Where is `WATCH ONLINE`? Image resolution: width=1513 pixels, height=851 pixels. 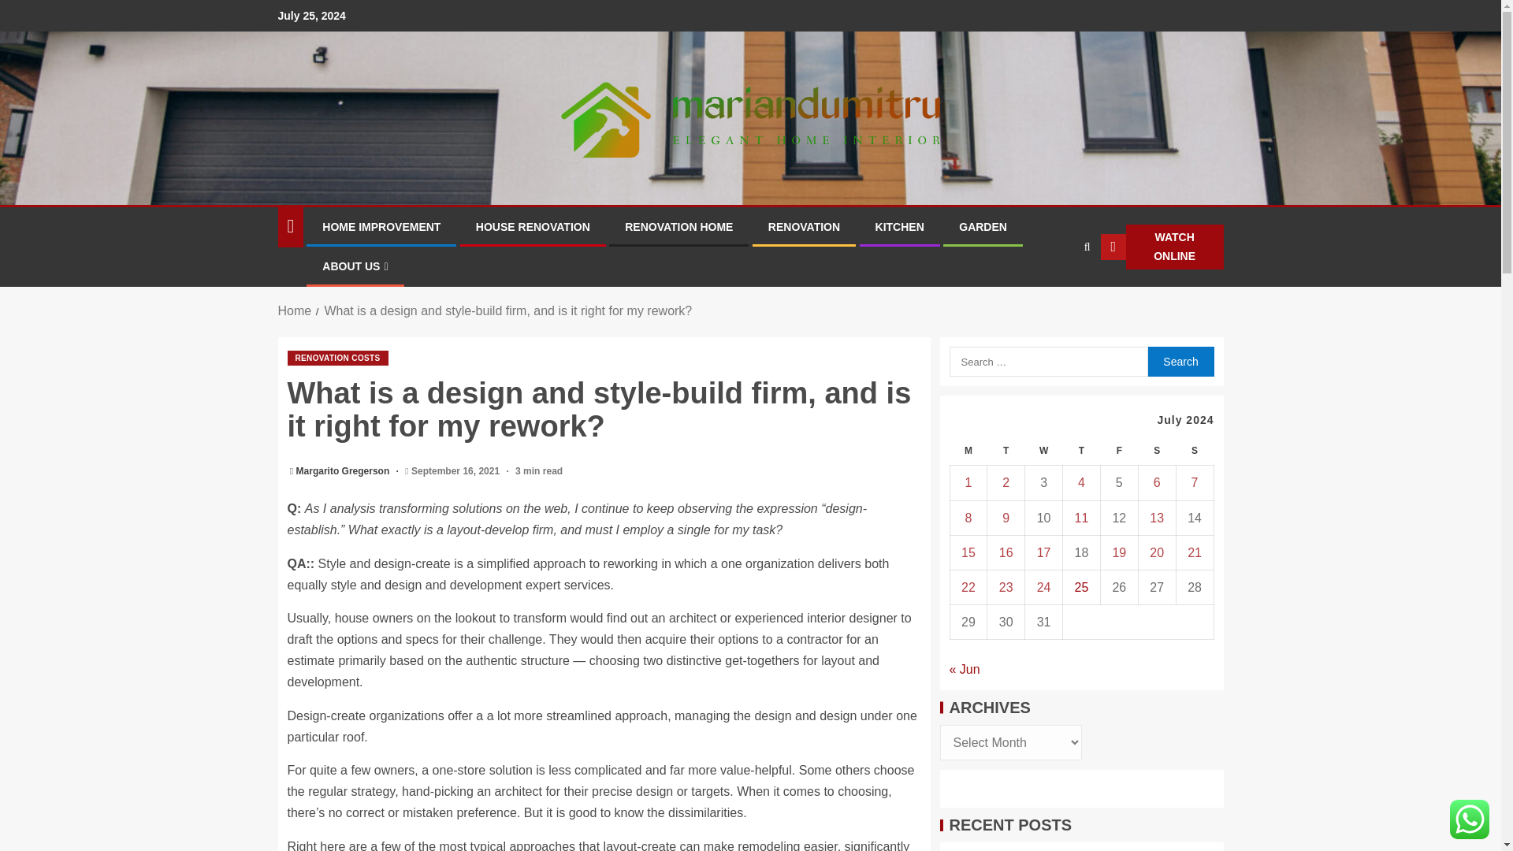
WATCH ONLINE is located at coordinates (1162, 247).